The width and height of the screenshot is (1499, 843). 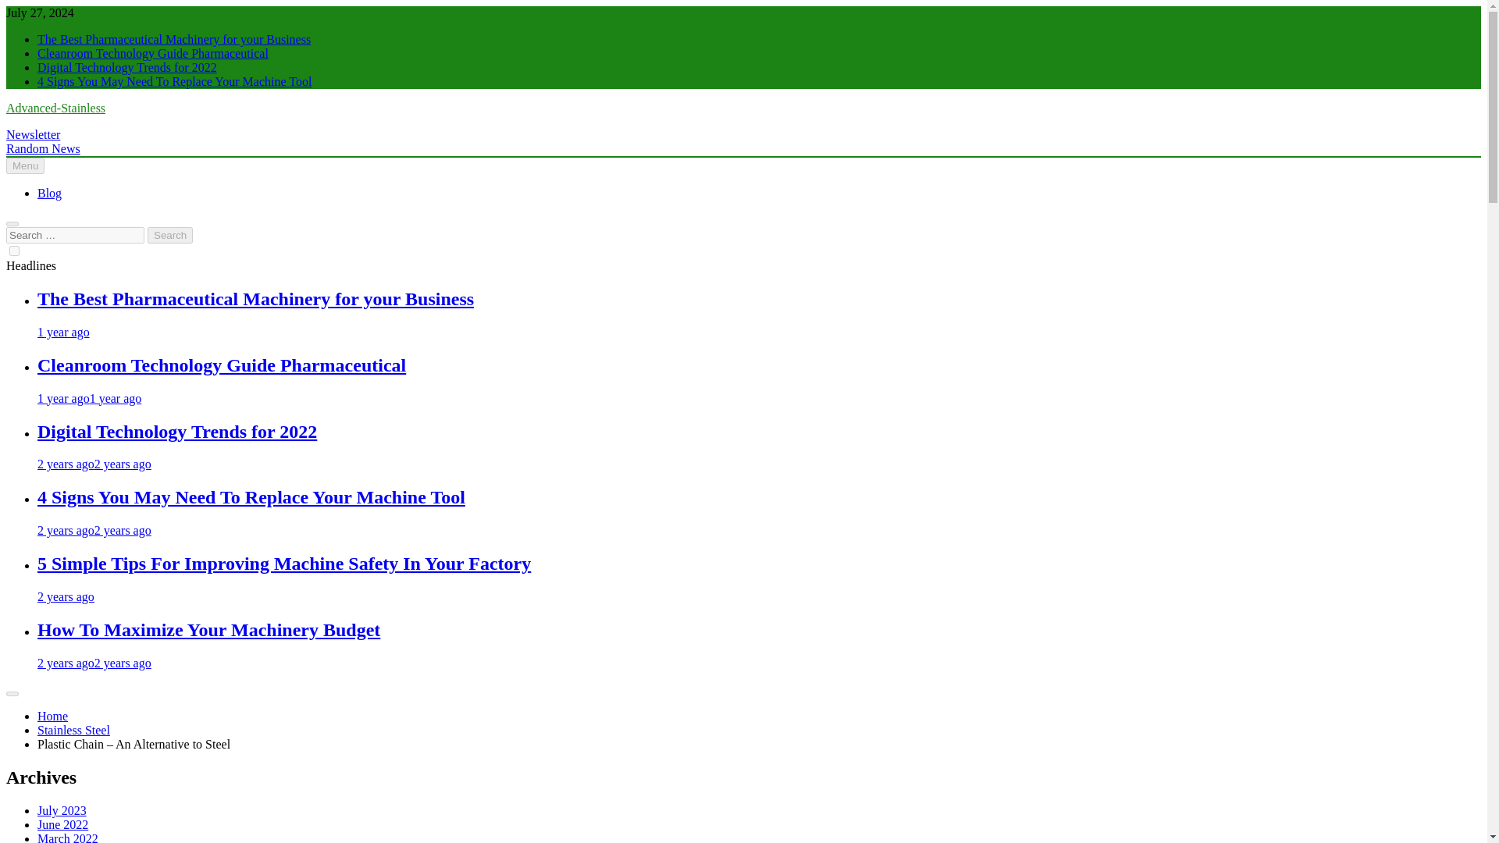 I want to click on 1 year ago, so click(x=64, y=332).